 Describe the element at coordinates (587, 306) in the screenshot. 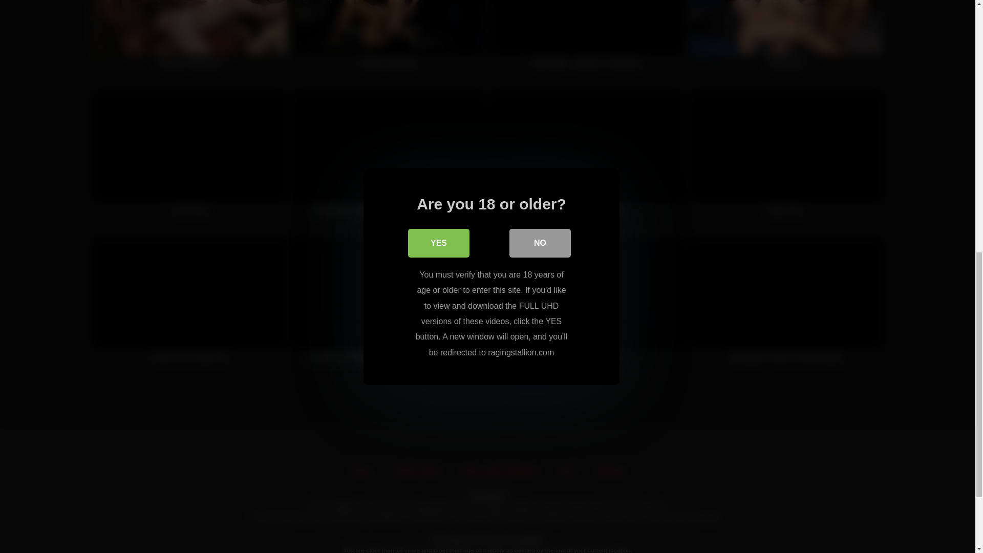

I see `Rearstable Orgy` at that location.